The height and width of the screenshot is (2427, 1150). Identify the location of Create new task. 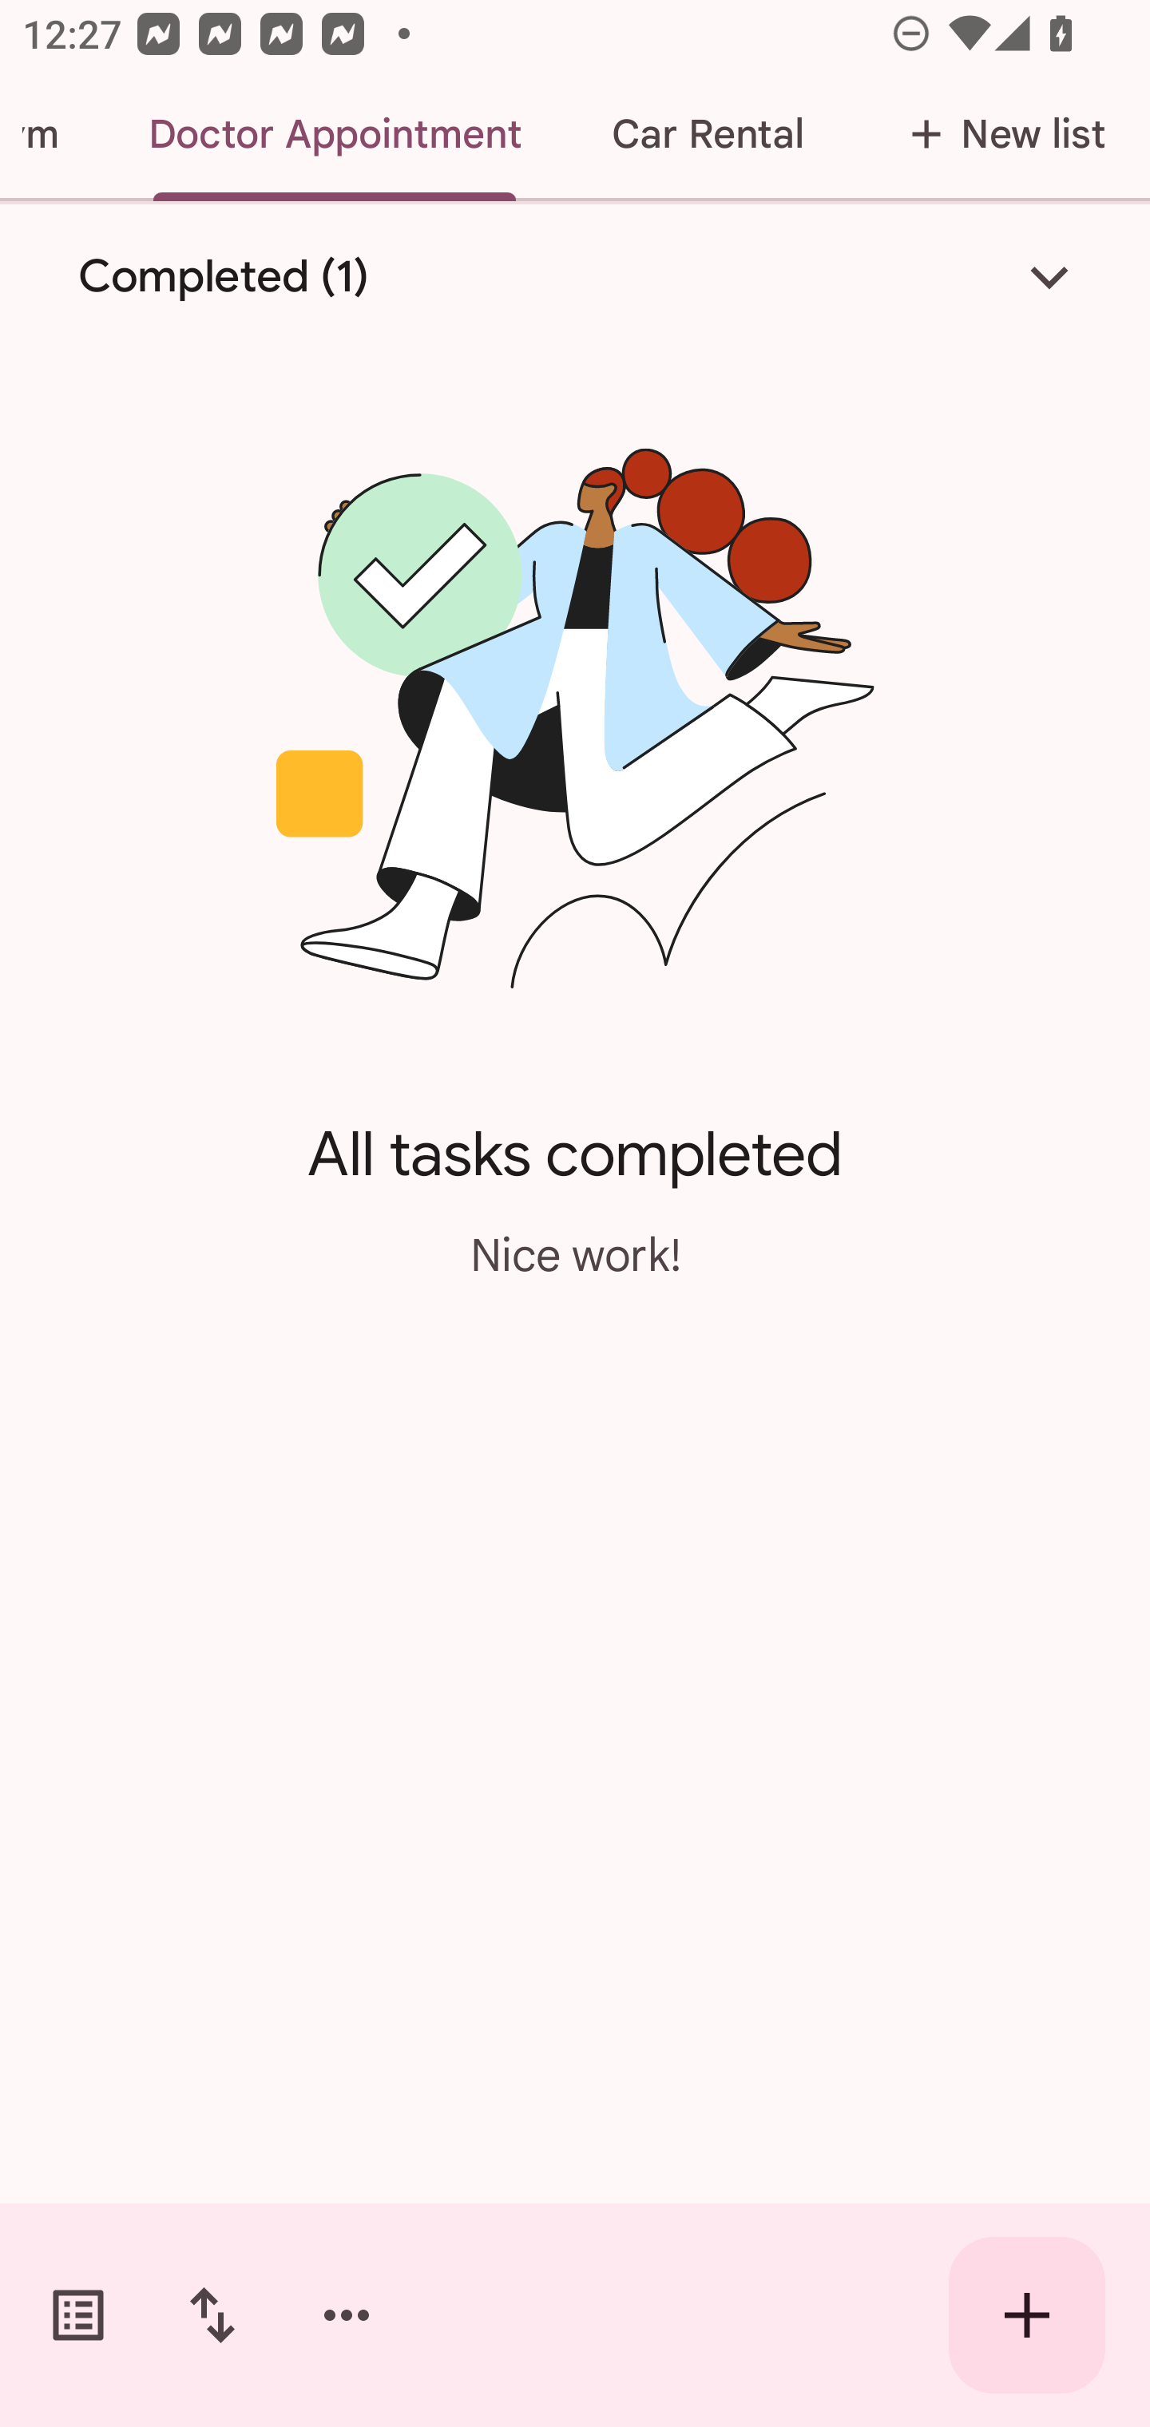
(1027, 2315).